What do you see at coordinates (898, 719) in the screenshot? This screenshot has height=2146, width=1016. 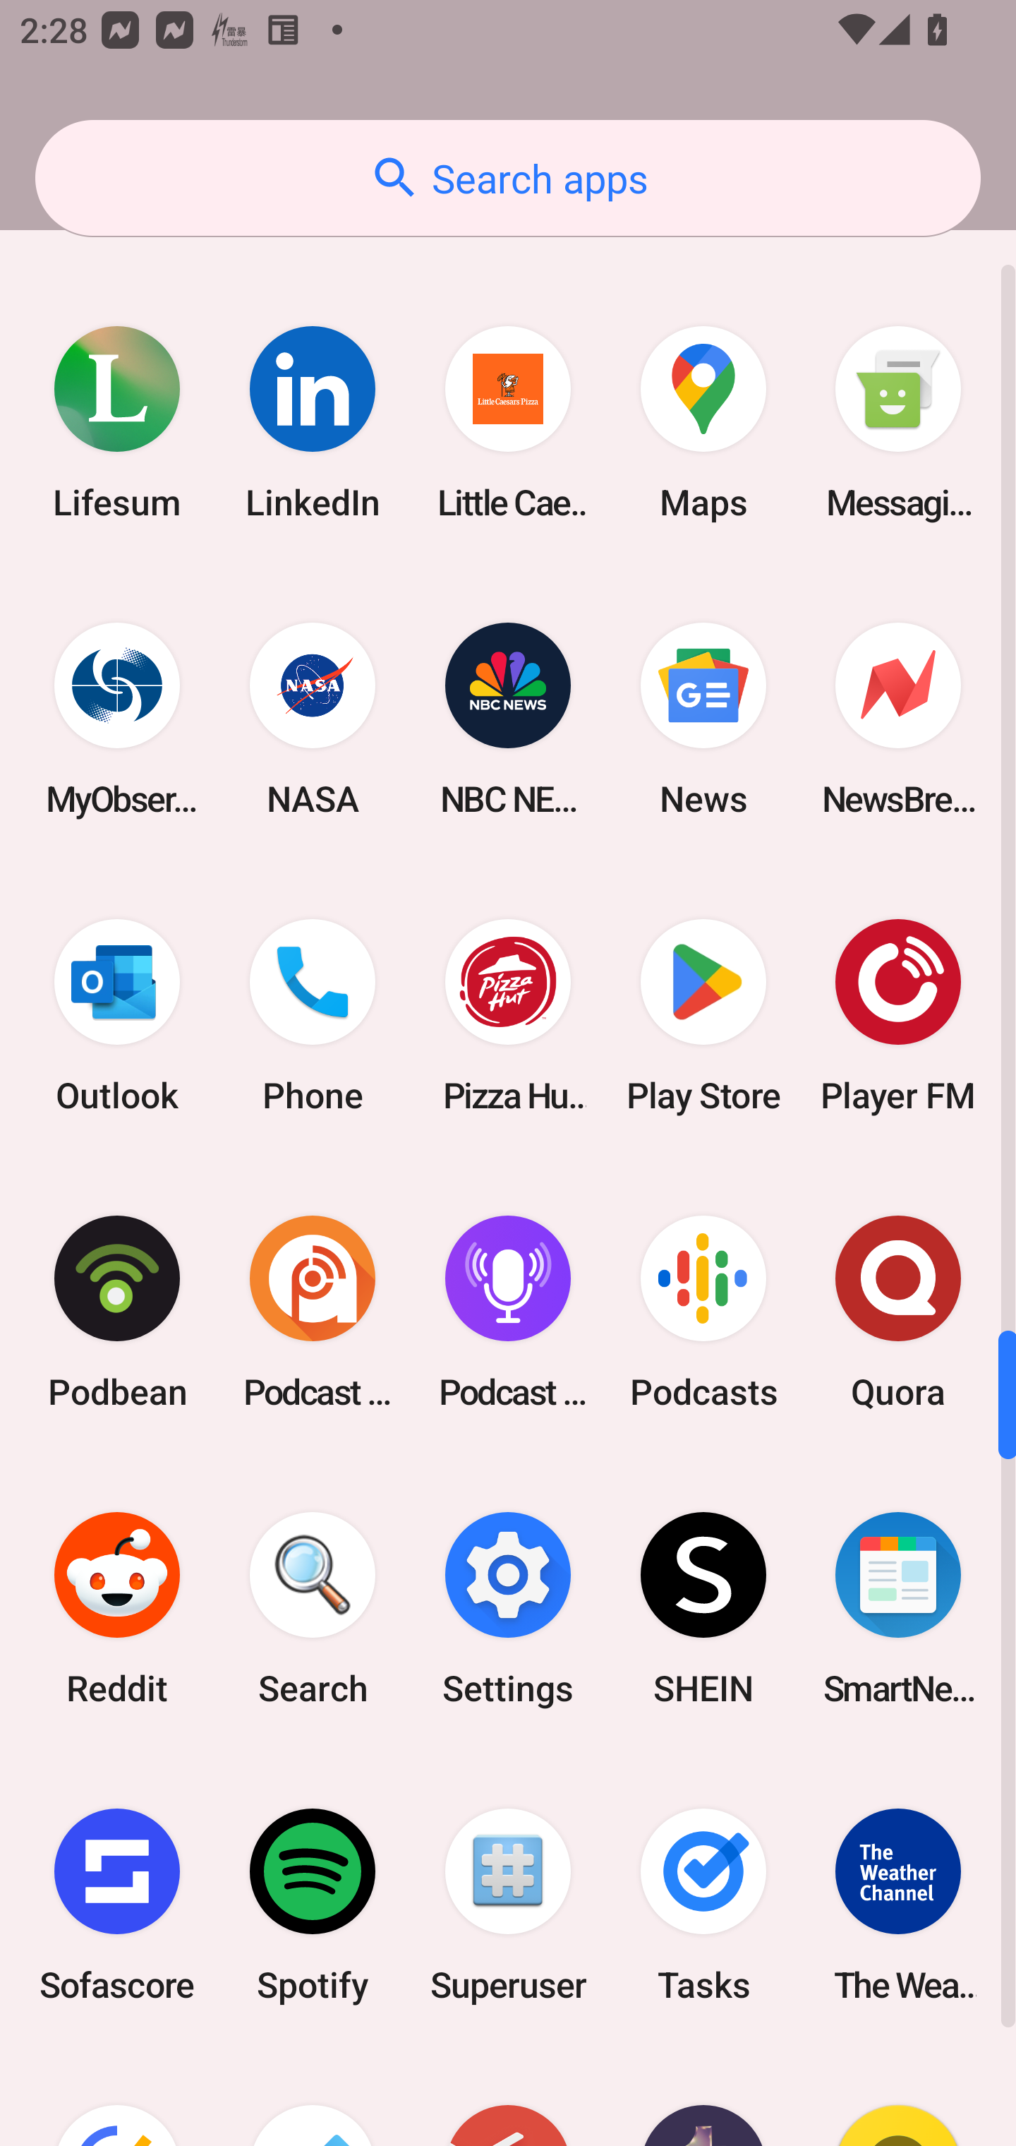 I see `NewsBreak` at bounding box center [898, 719].